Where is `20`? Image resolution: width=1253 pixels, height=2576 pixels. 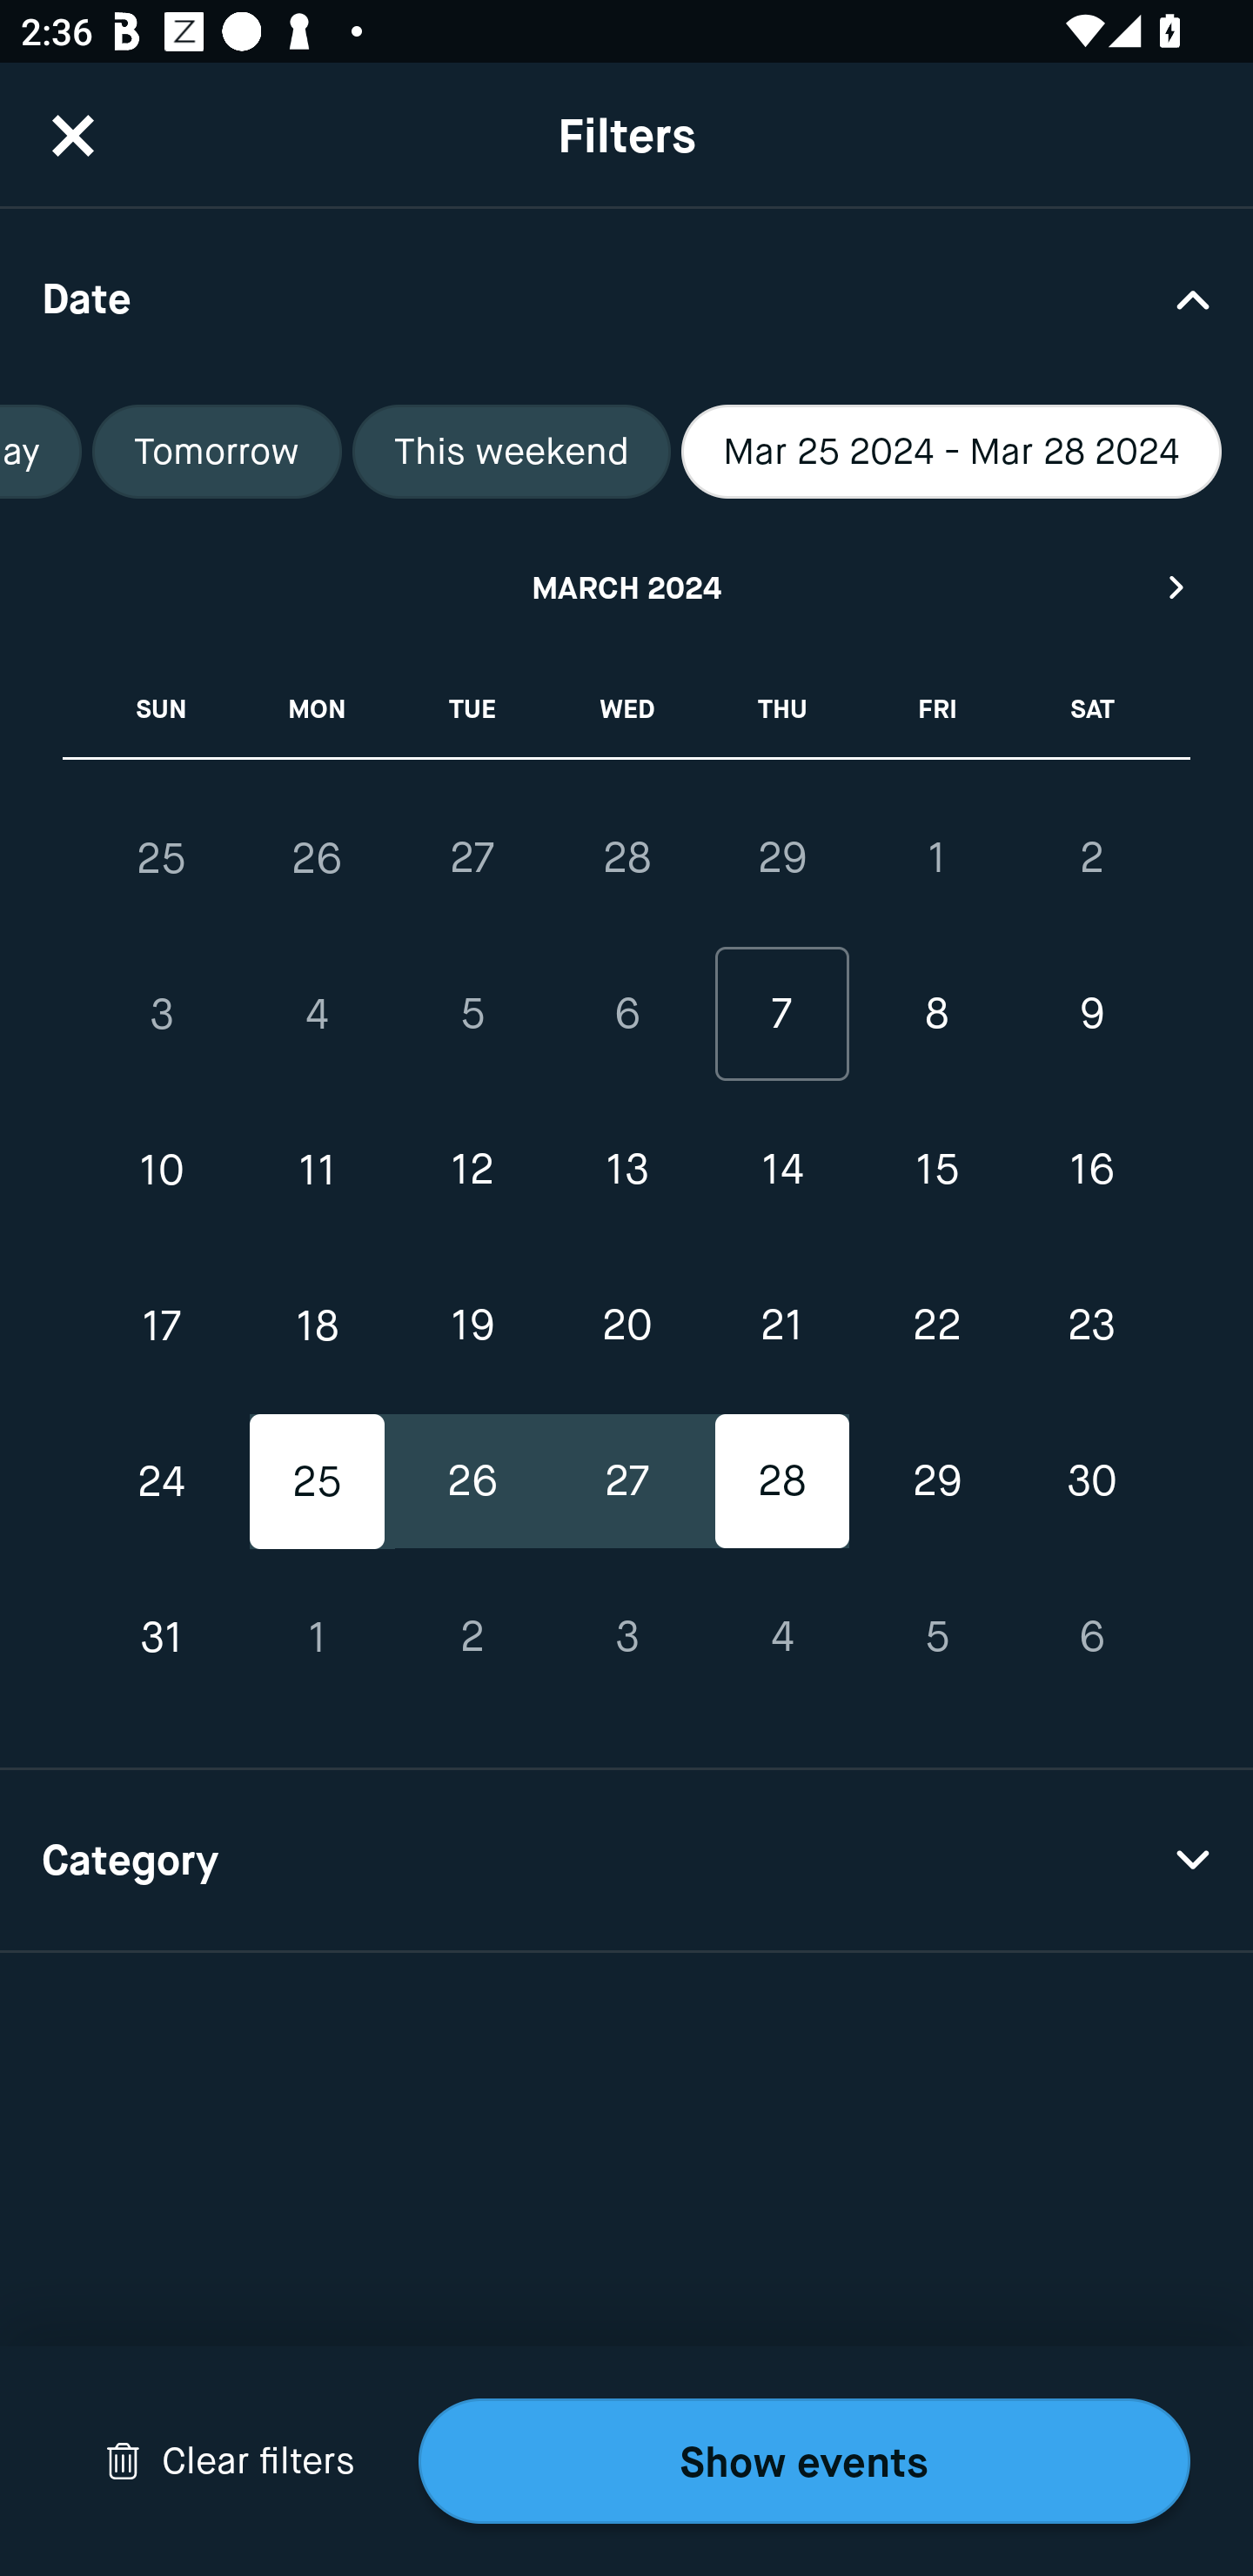
20 is located at coordinates (626, 1325).